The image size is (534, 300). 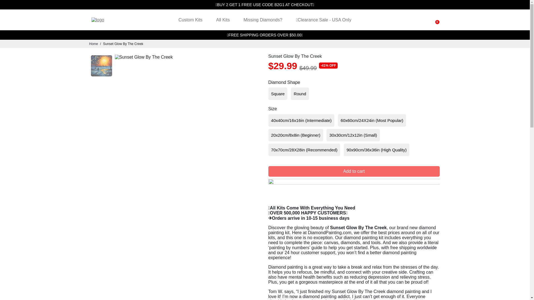 I want to click on All Kits, so click(x=223, y=20).